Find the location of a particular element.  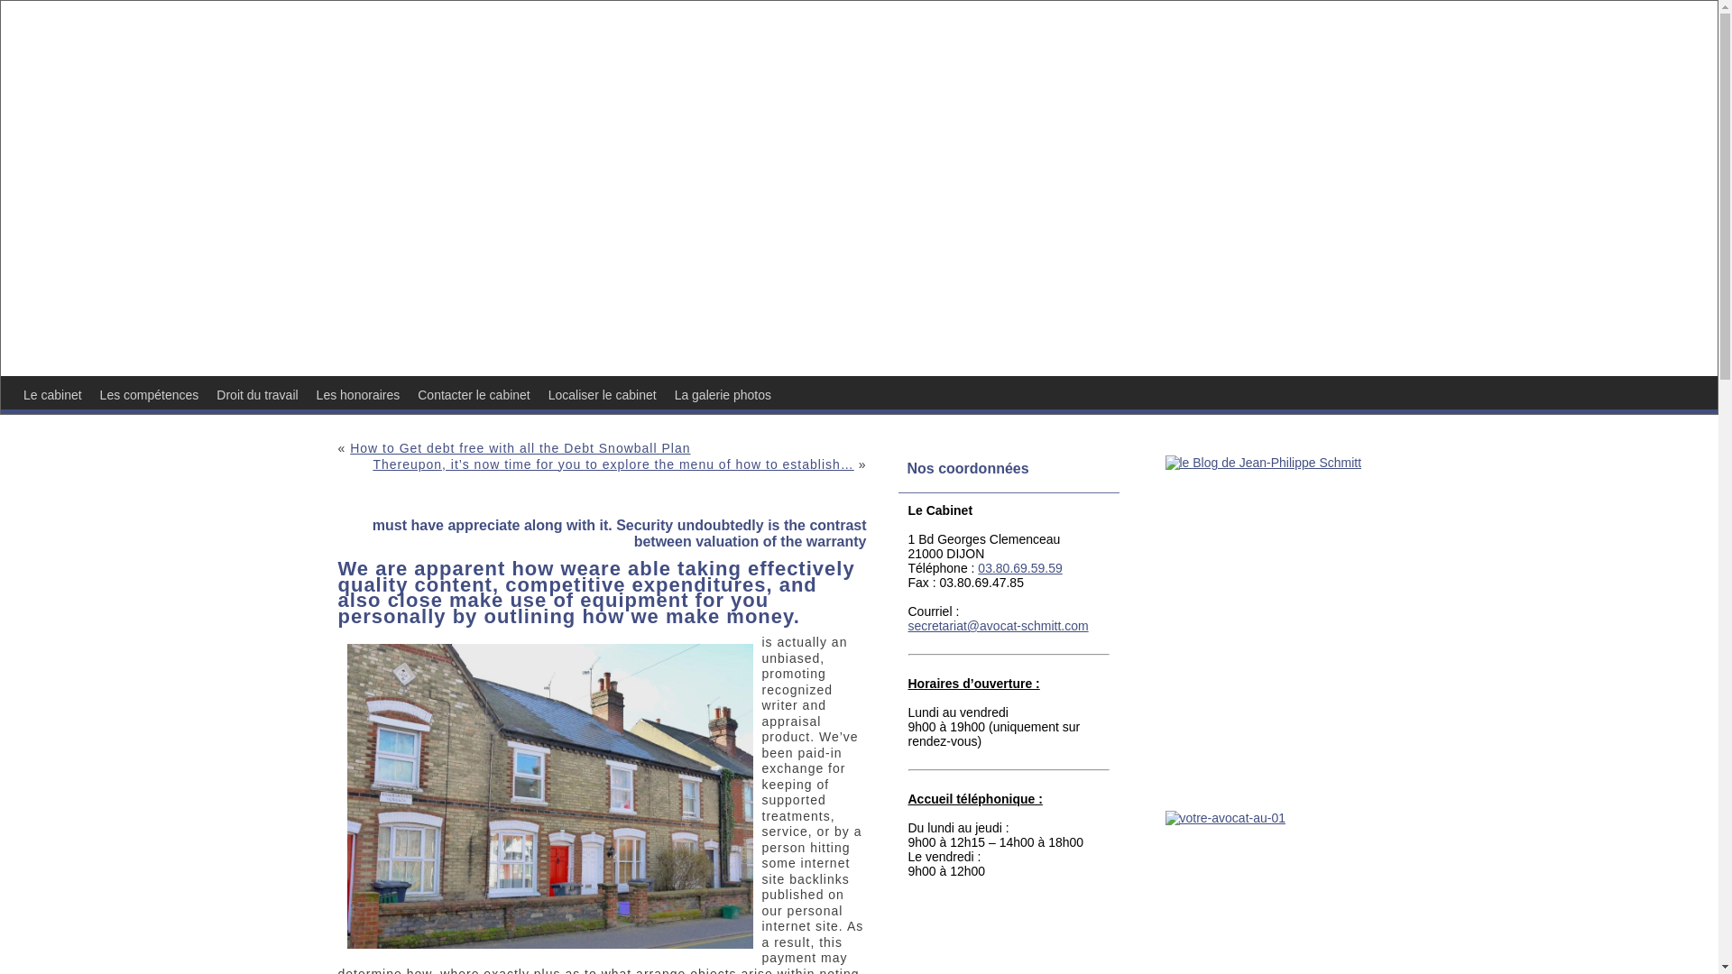

Le cabinet is located at coordinates (52, 395).